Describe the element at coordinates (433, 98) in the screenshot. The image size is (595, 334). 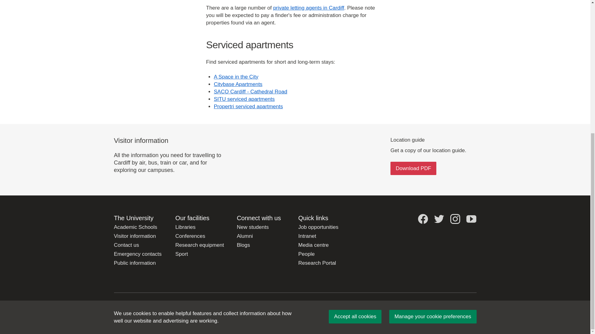
I see `Manage your cookie preferences` at that location.